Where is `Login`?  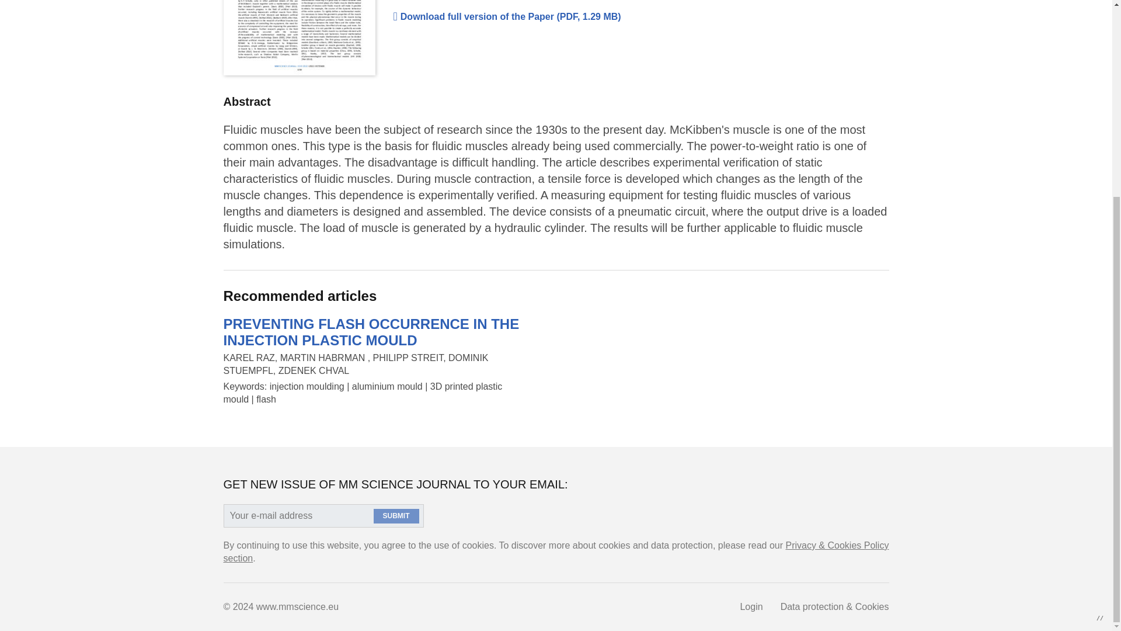
Login is located at coordinates (751, 606).